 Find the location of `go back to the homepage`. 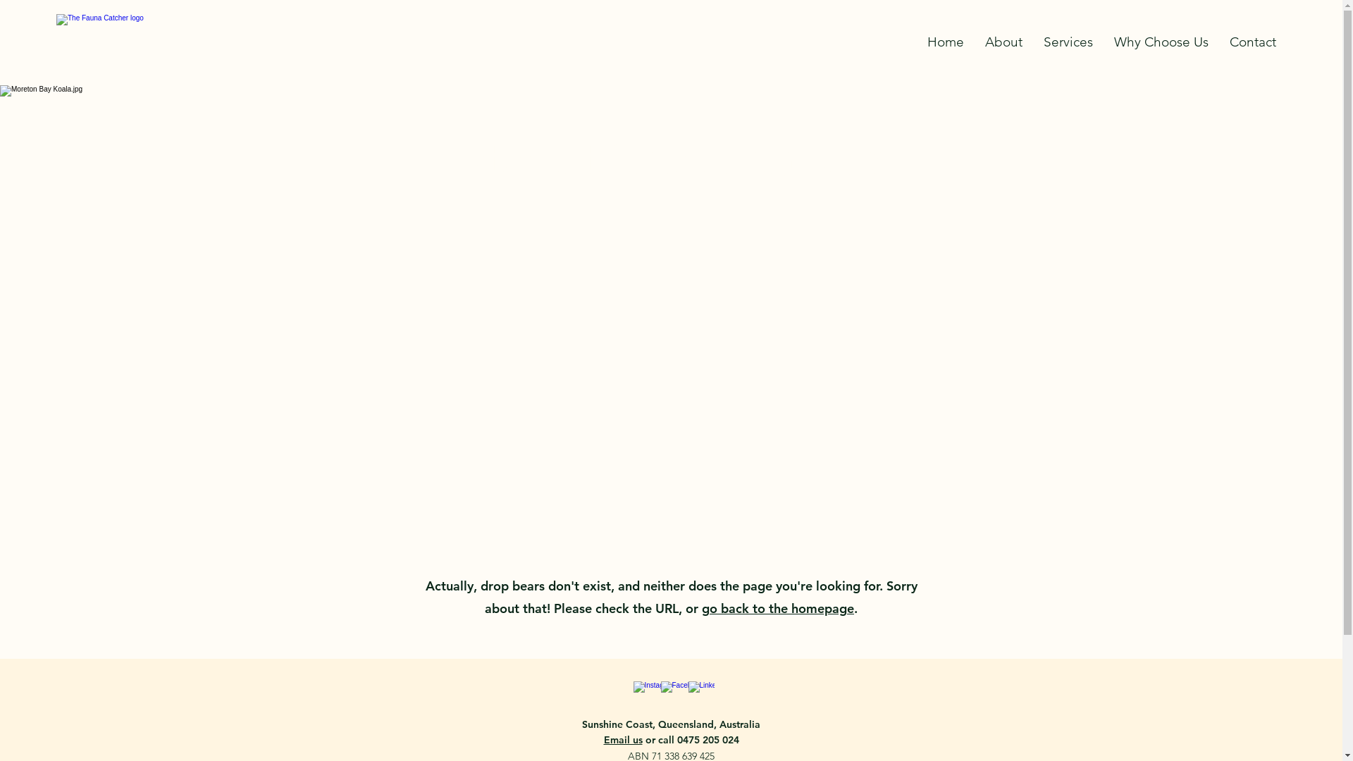

go back to the homepage is located at coordinates (778, 609).